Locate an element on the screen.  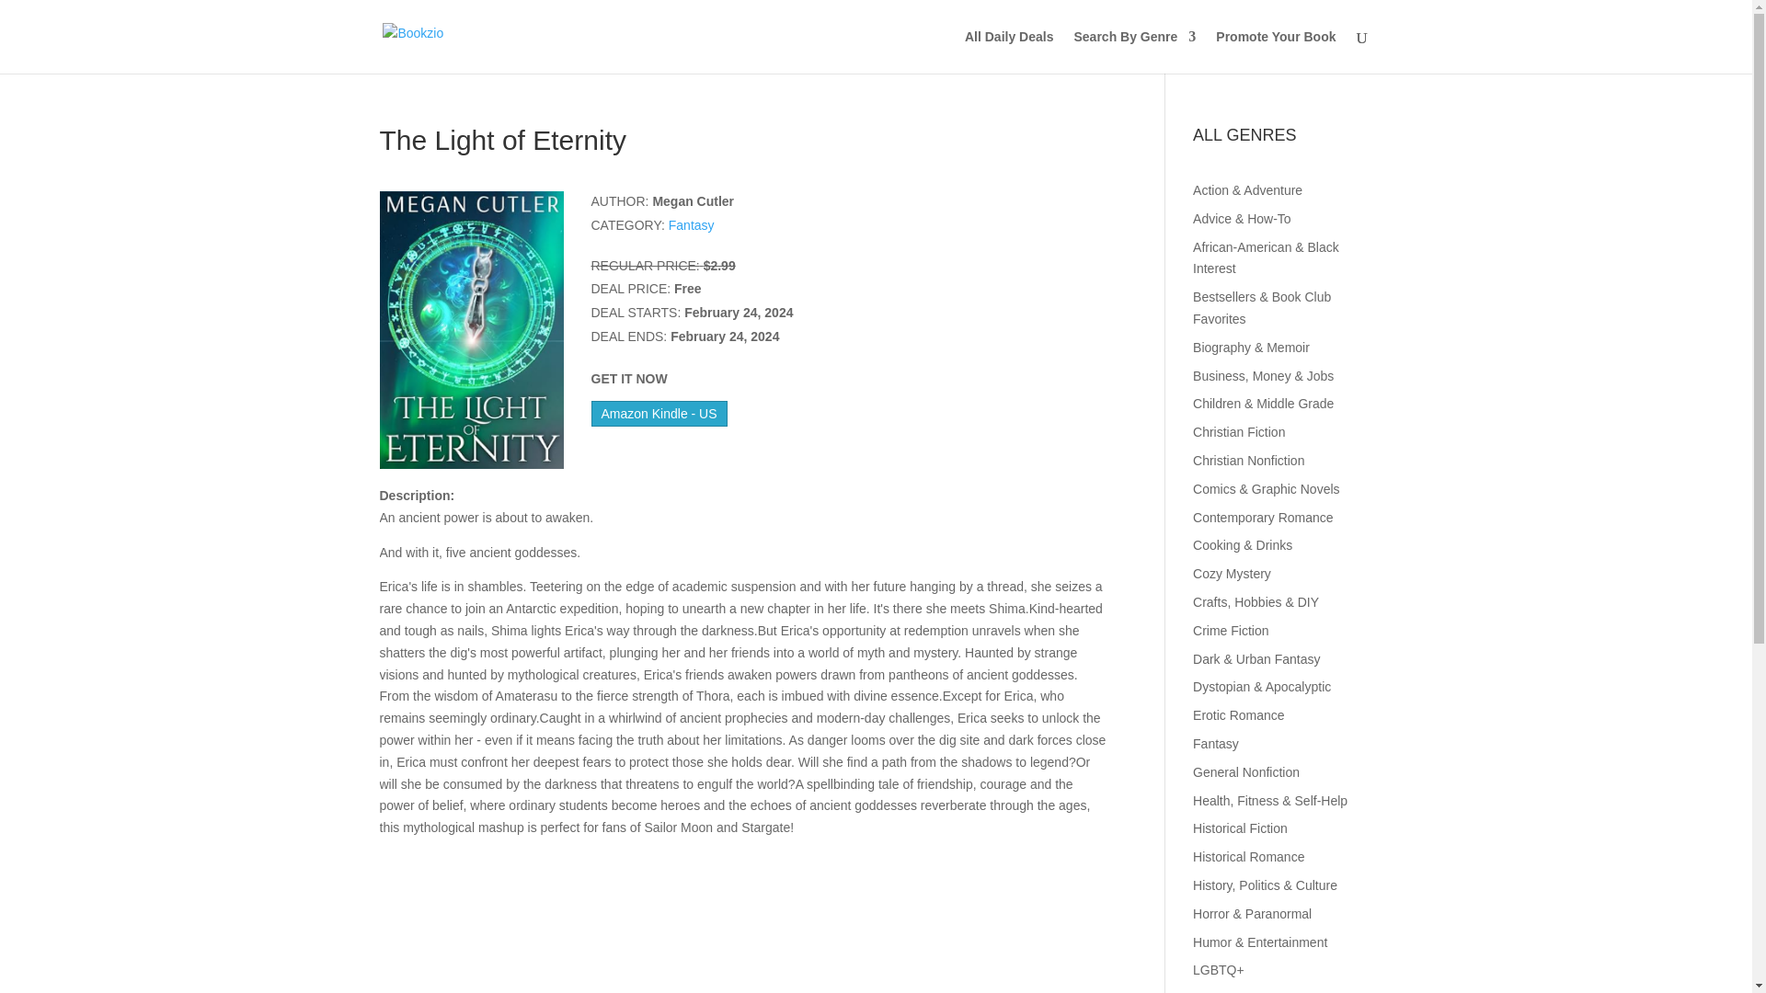
Christian Fiction is located at coordinates (1239, 432).